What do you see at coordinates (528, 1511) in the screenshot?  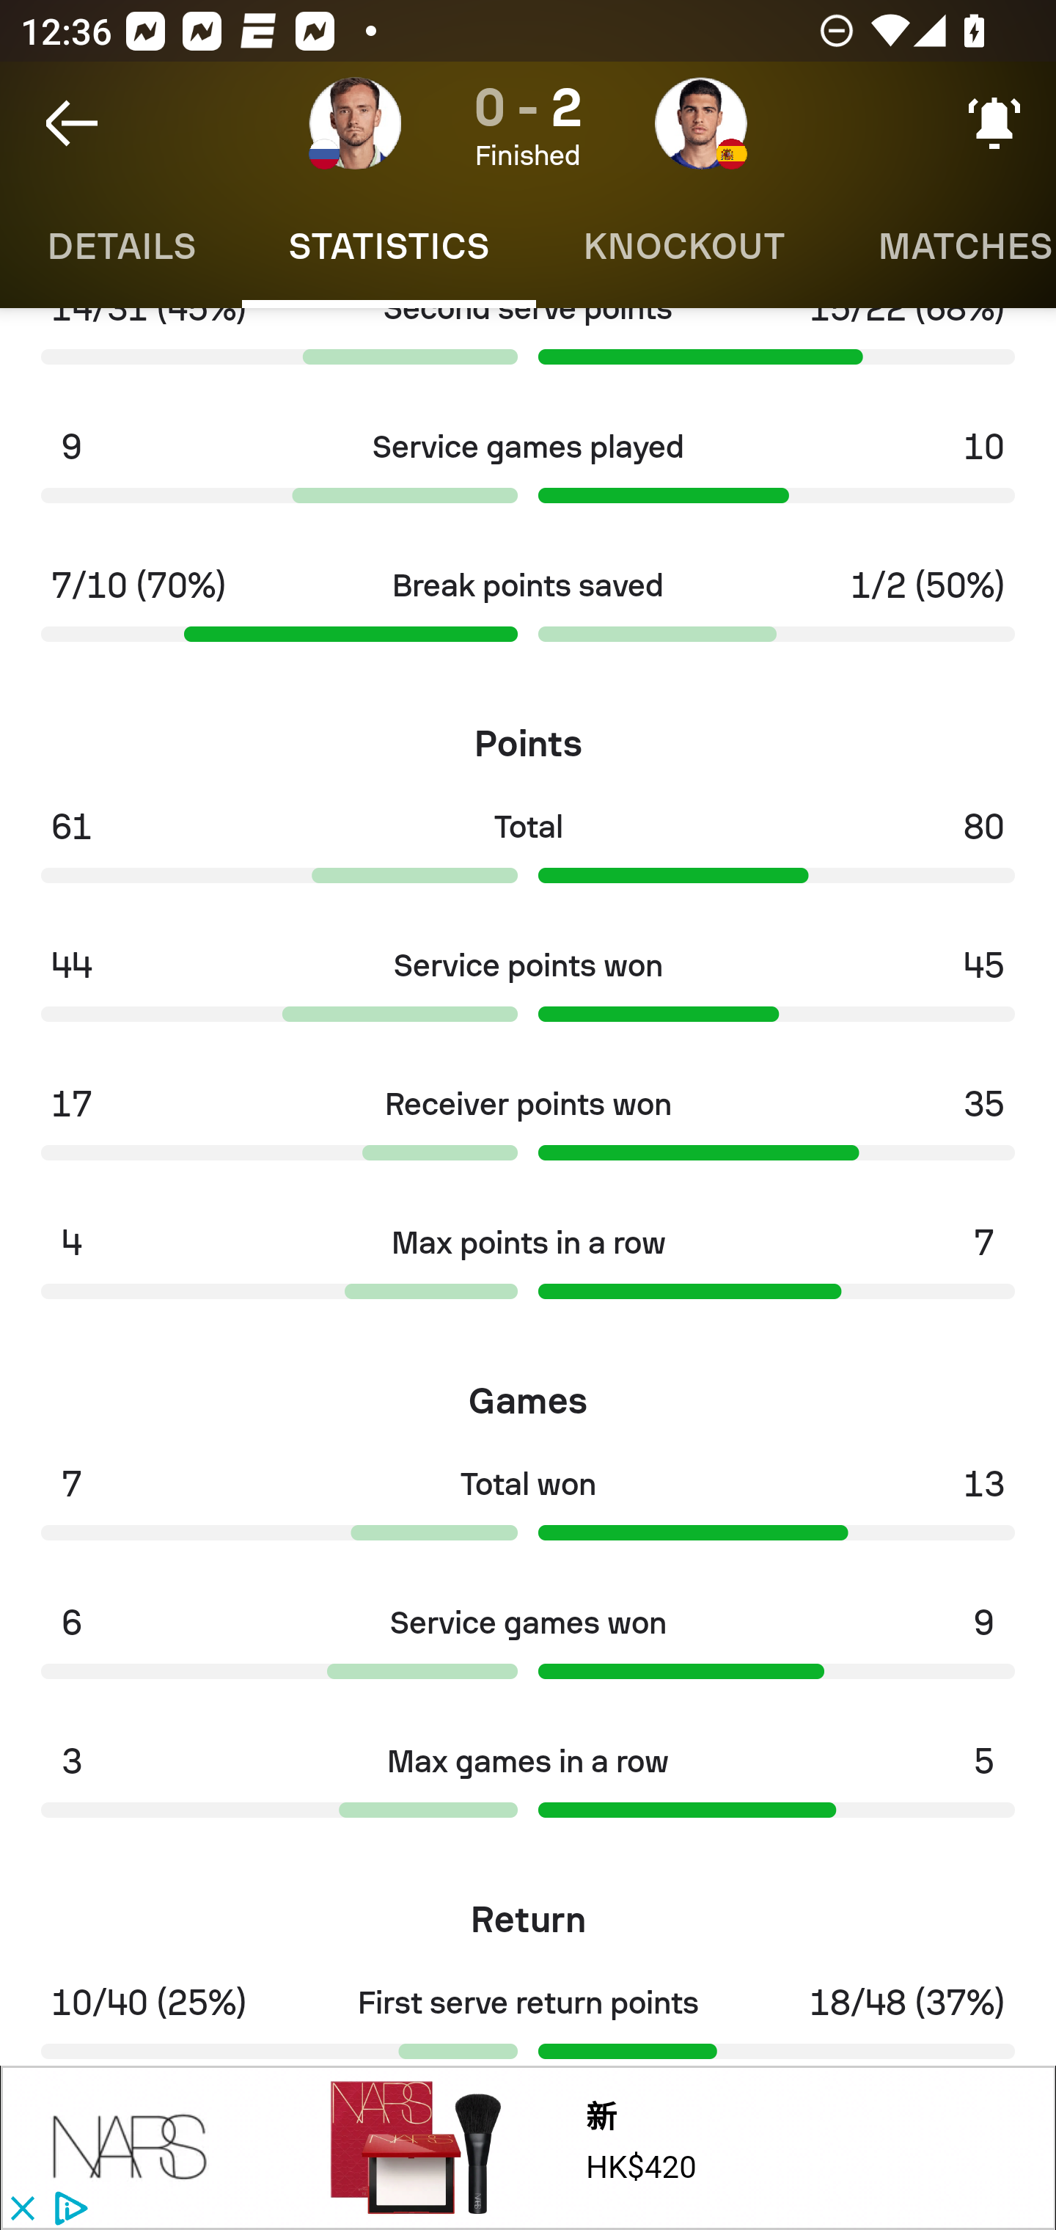 I see `7 Total won 13 350.0 650.0` at bounding box center [528, 1511].